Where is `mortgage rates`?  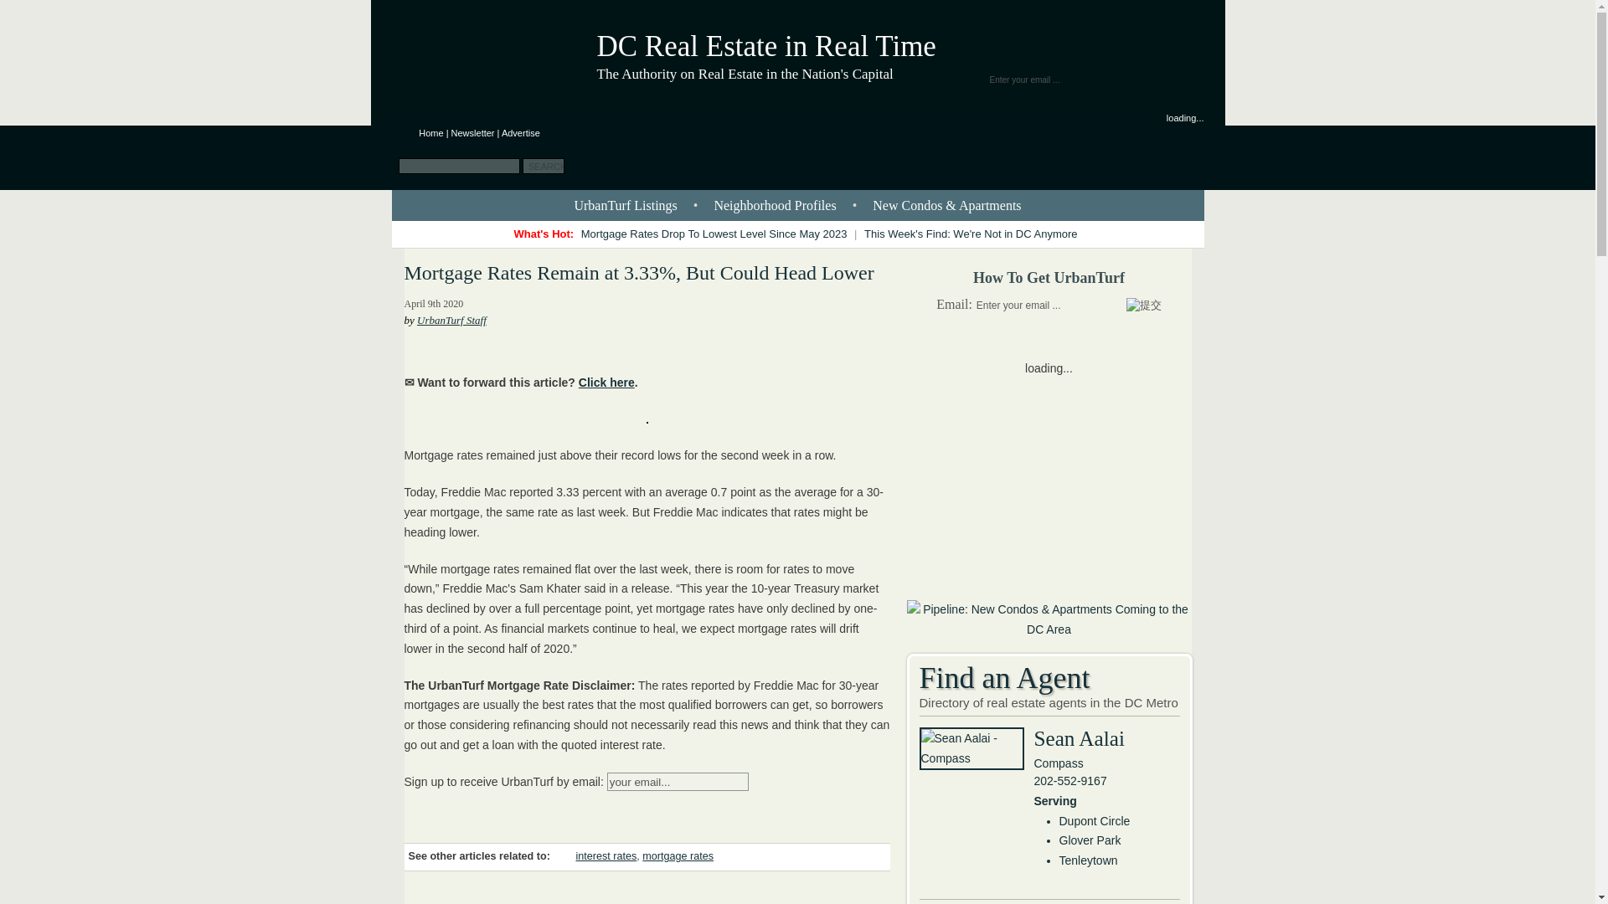
mortgage rates is located at coordinates (678, 856).